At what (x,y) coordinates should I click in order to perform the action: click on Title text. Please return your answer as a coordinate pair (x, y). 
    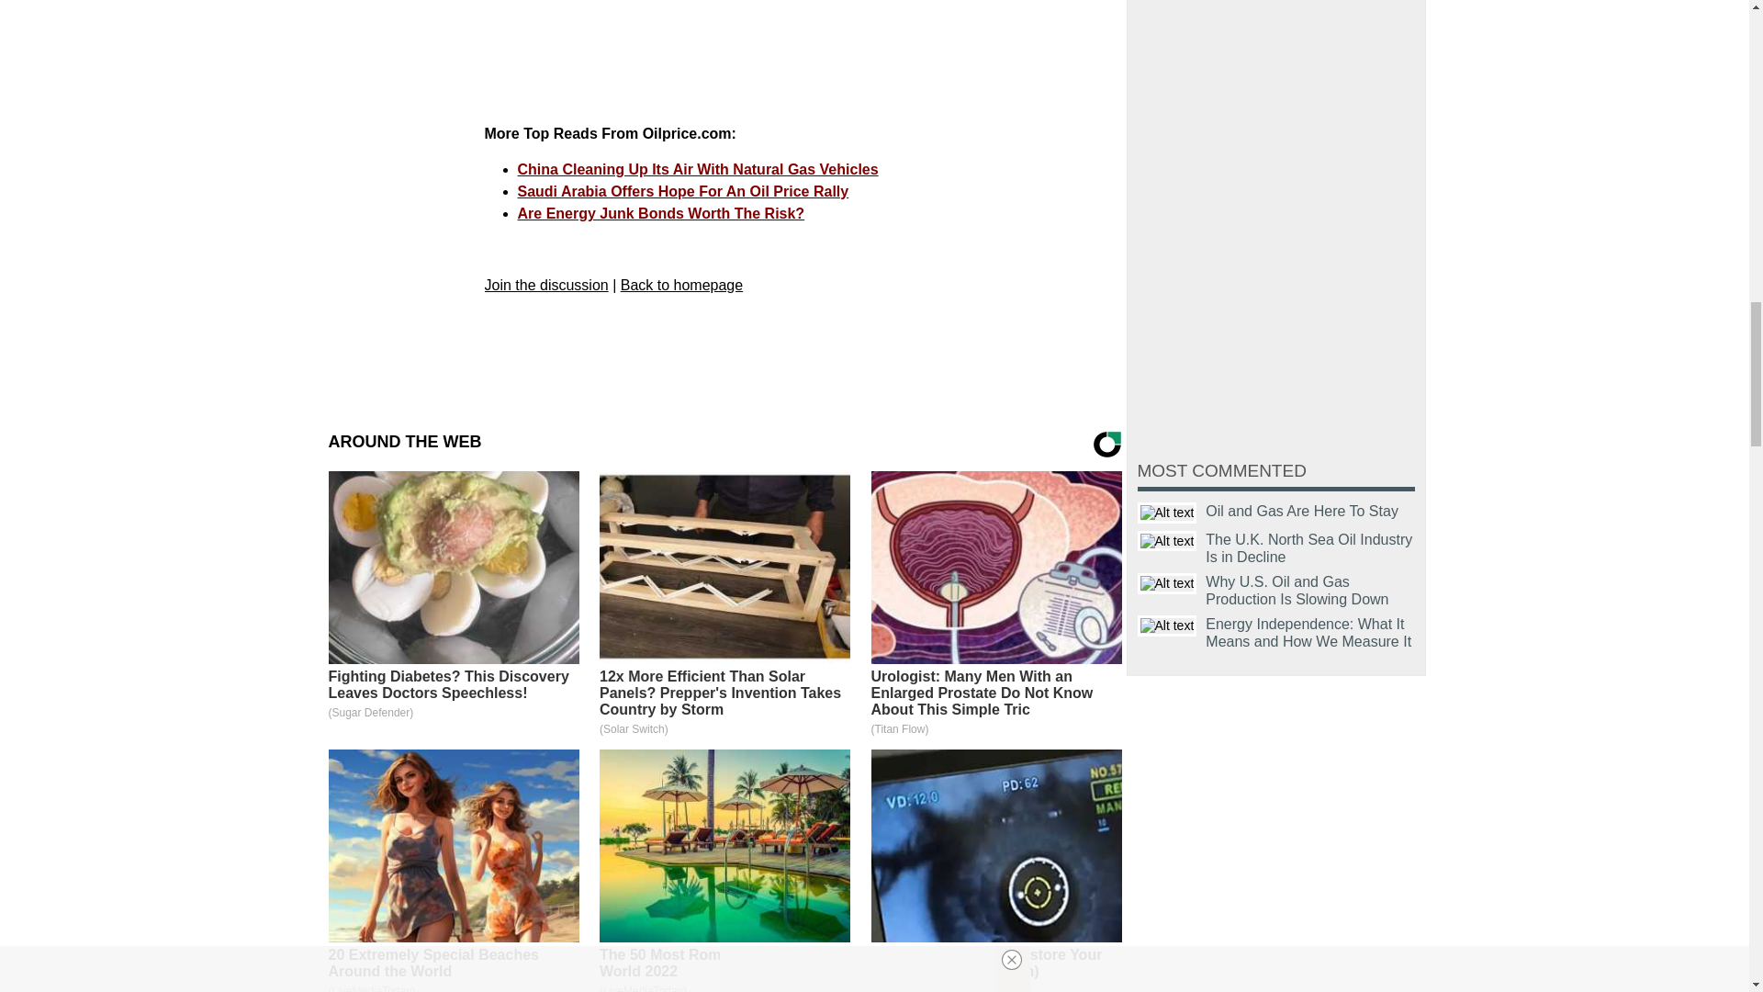
    Looking at the image, I should click on (1166, 513).